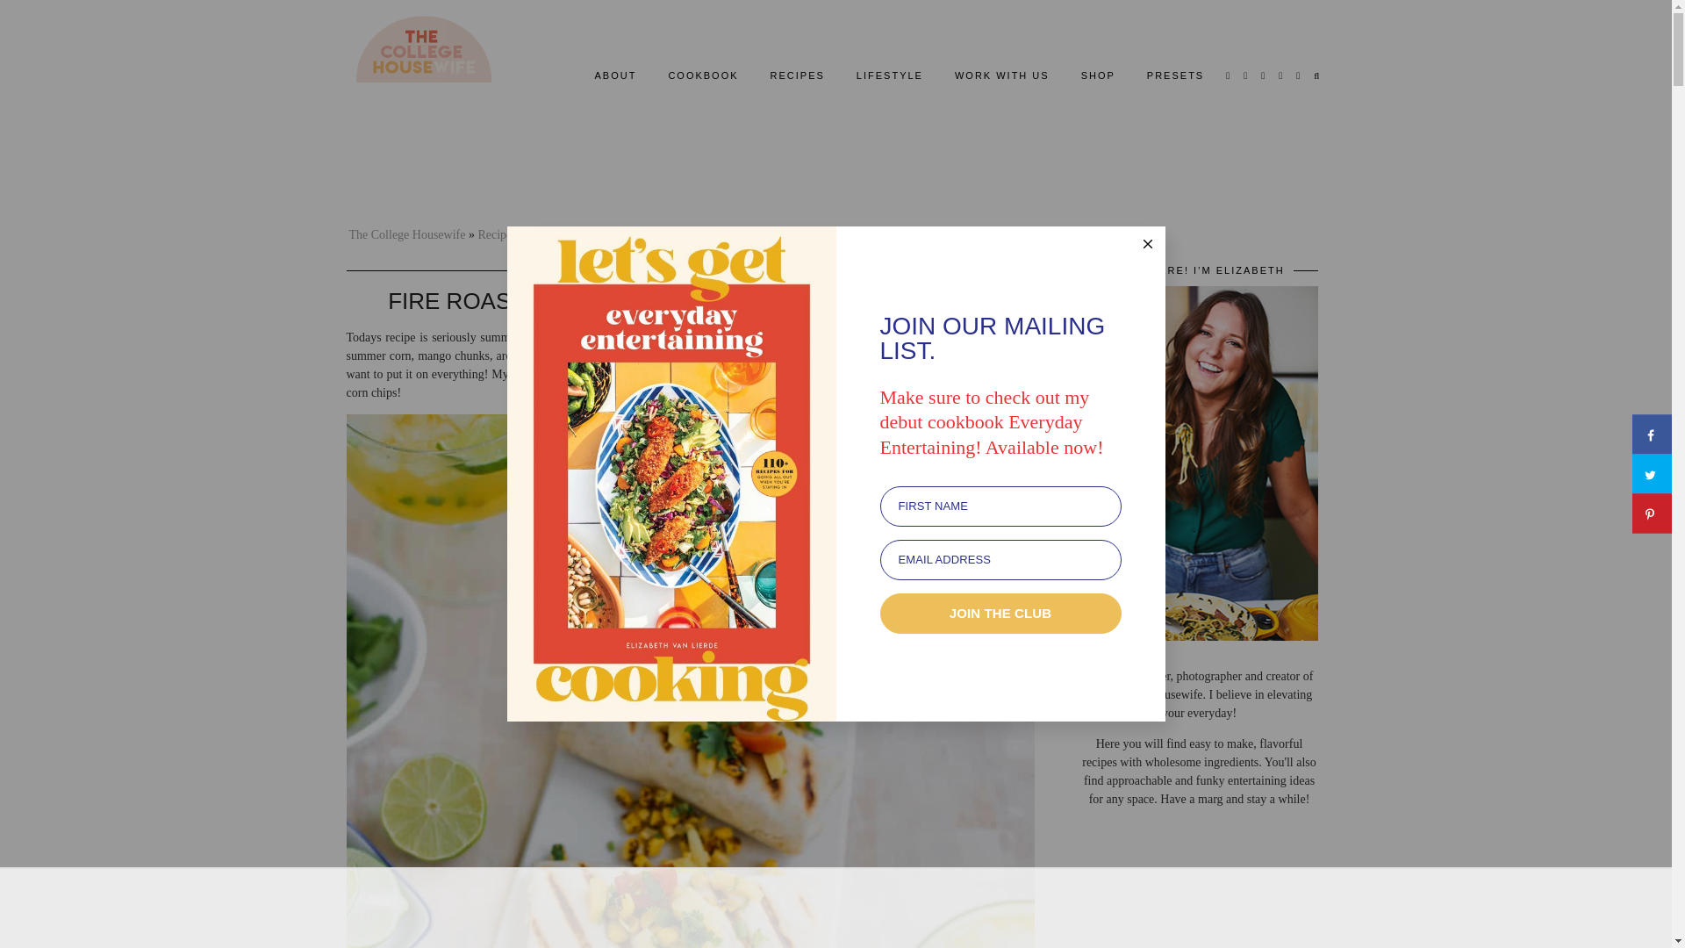 This screenshot has height=948, width=1685. What do you see at coordinates (614, 74) in the screenshot?
I see `ABOUT` at bounding box center [614, 74].